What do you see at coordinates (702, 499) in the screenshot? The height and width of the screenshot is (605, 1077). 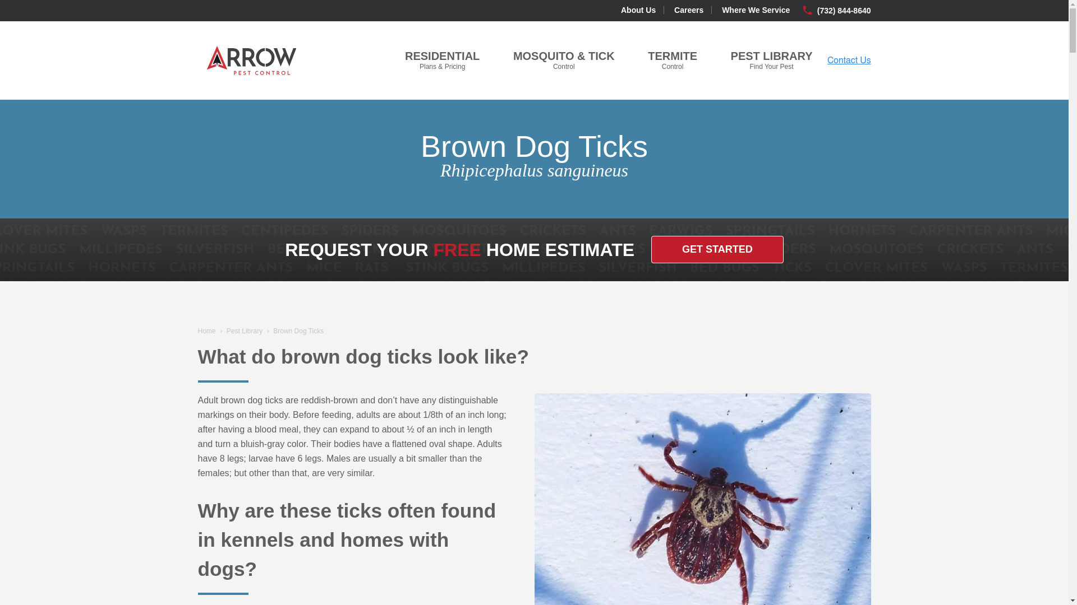 I see `Arrow Pest Control` at bounding box center [702, 499].